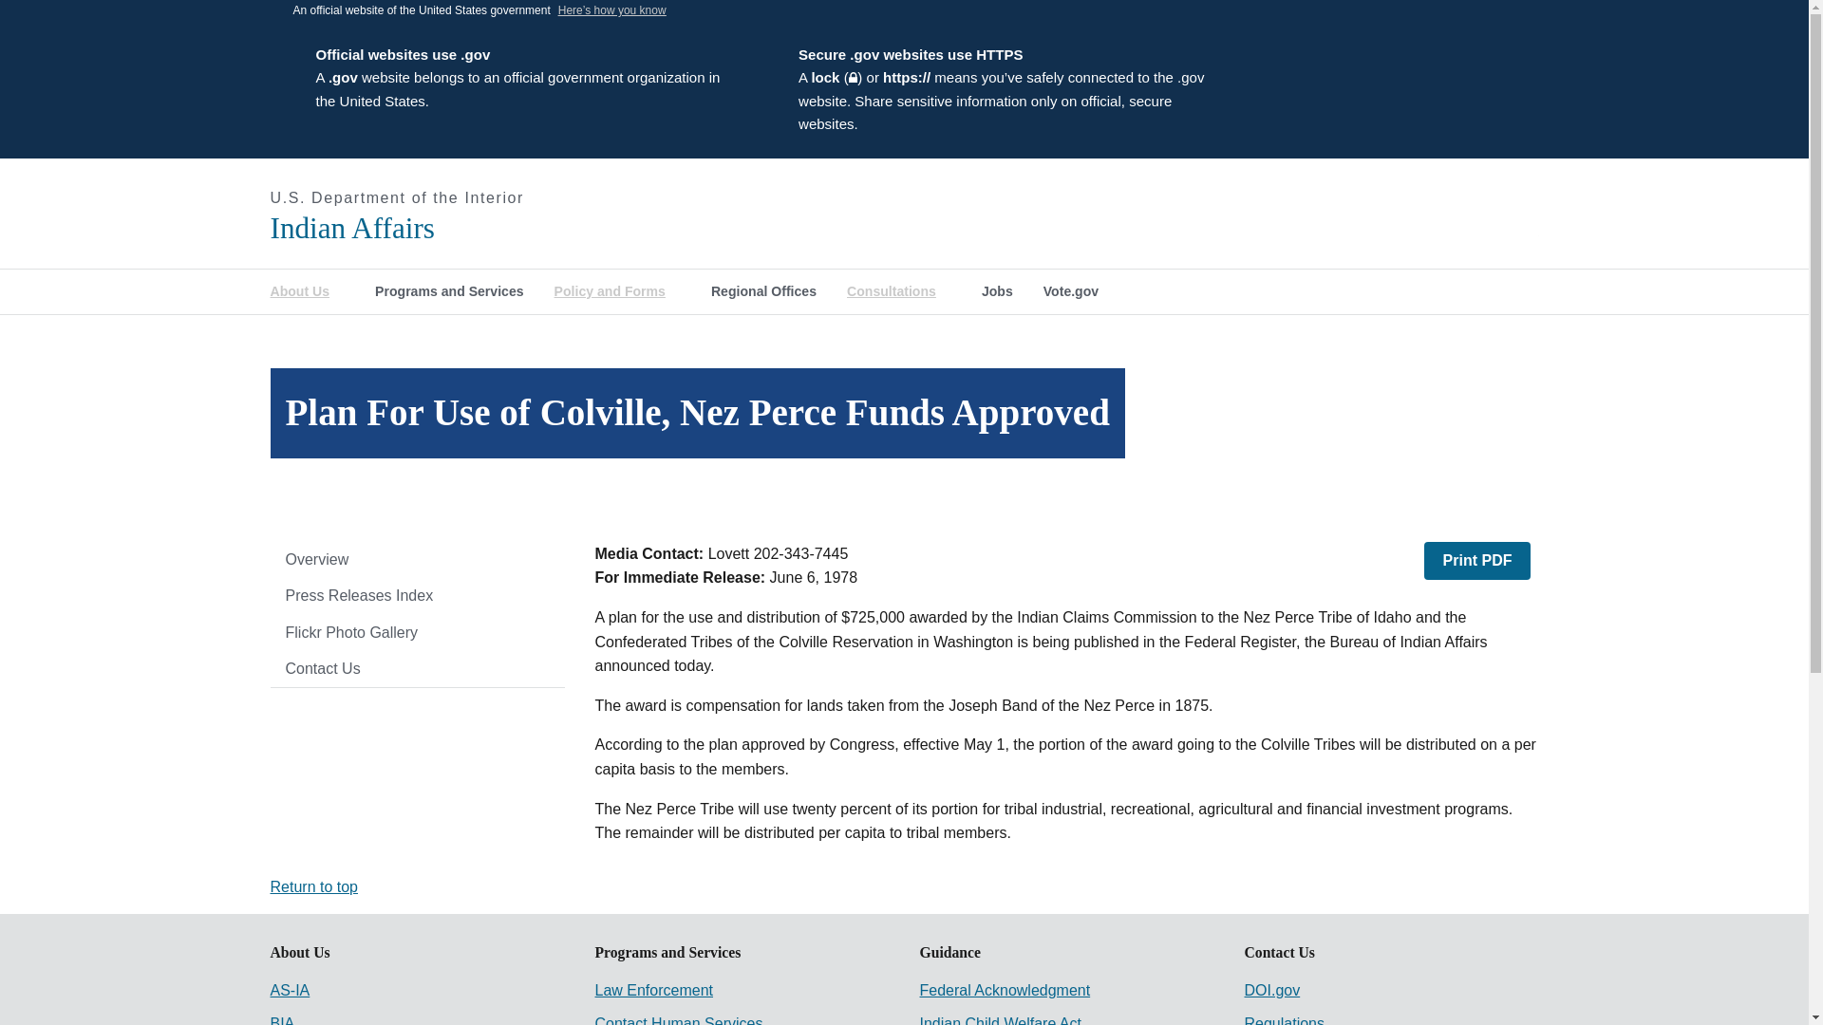  What do you see at coordinates (416, 668) in the screenshot?
I see `Contact Us` at bounding box center [416, 668].